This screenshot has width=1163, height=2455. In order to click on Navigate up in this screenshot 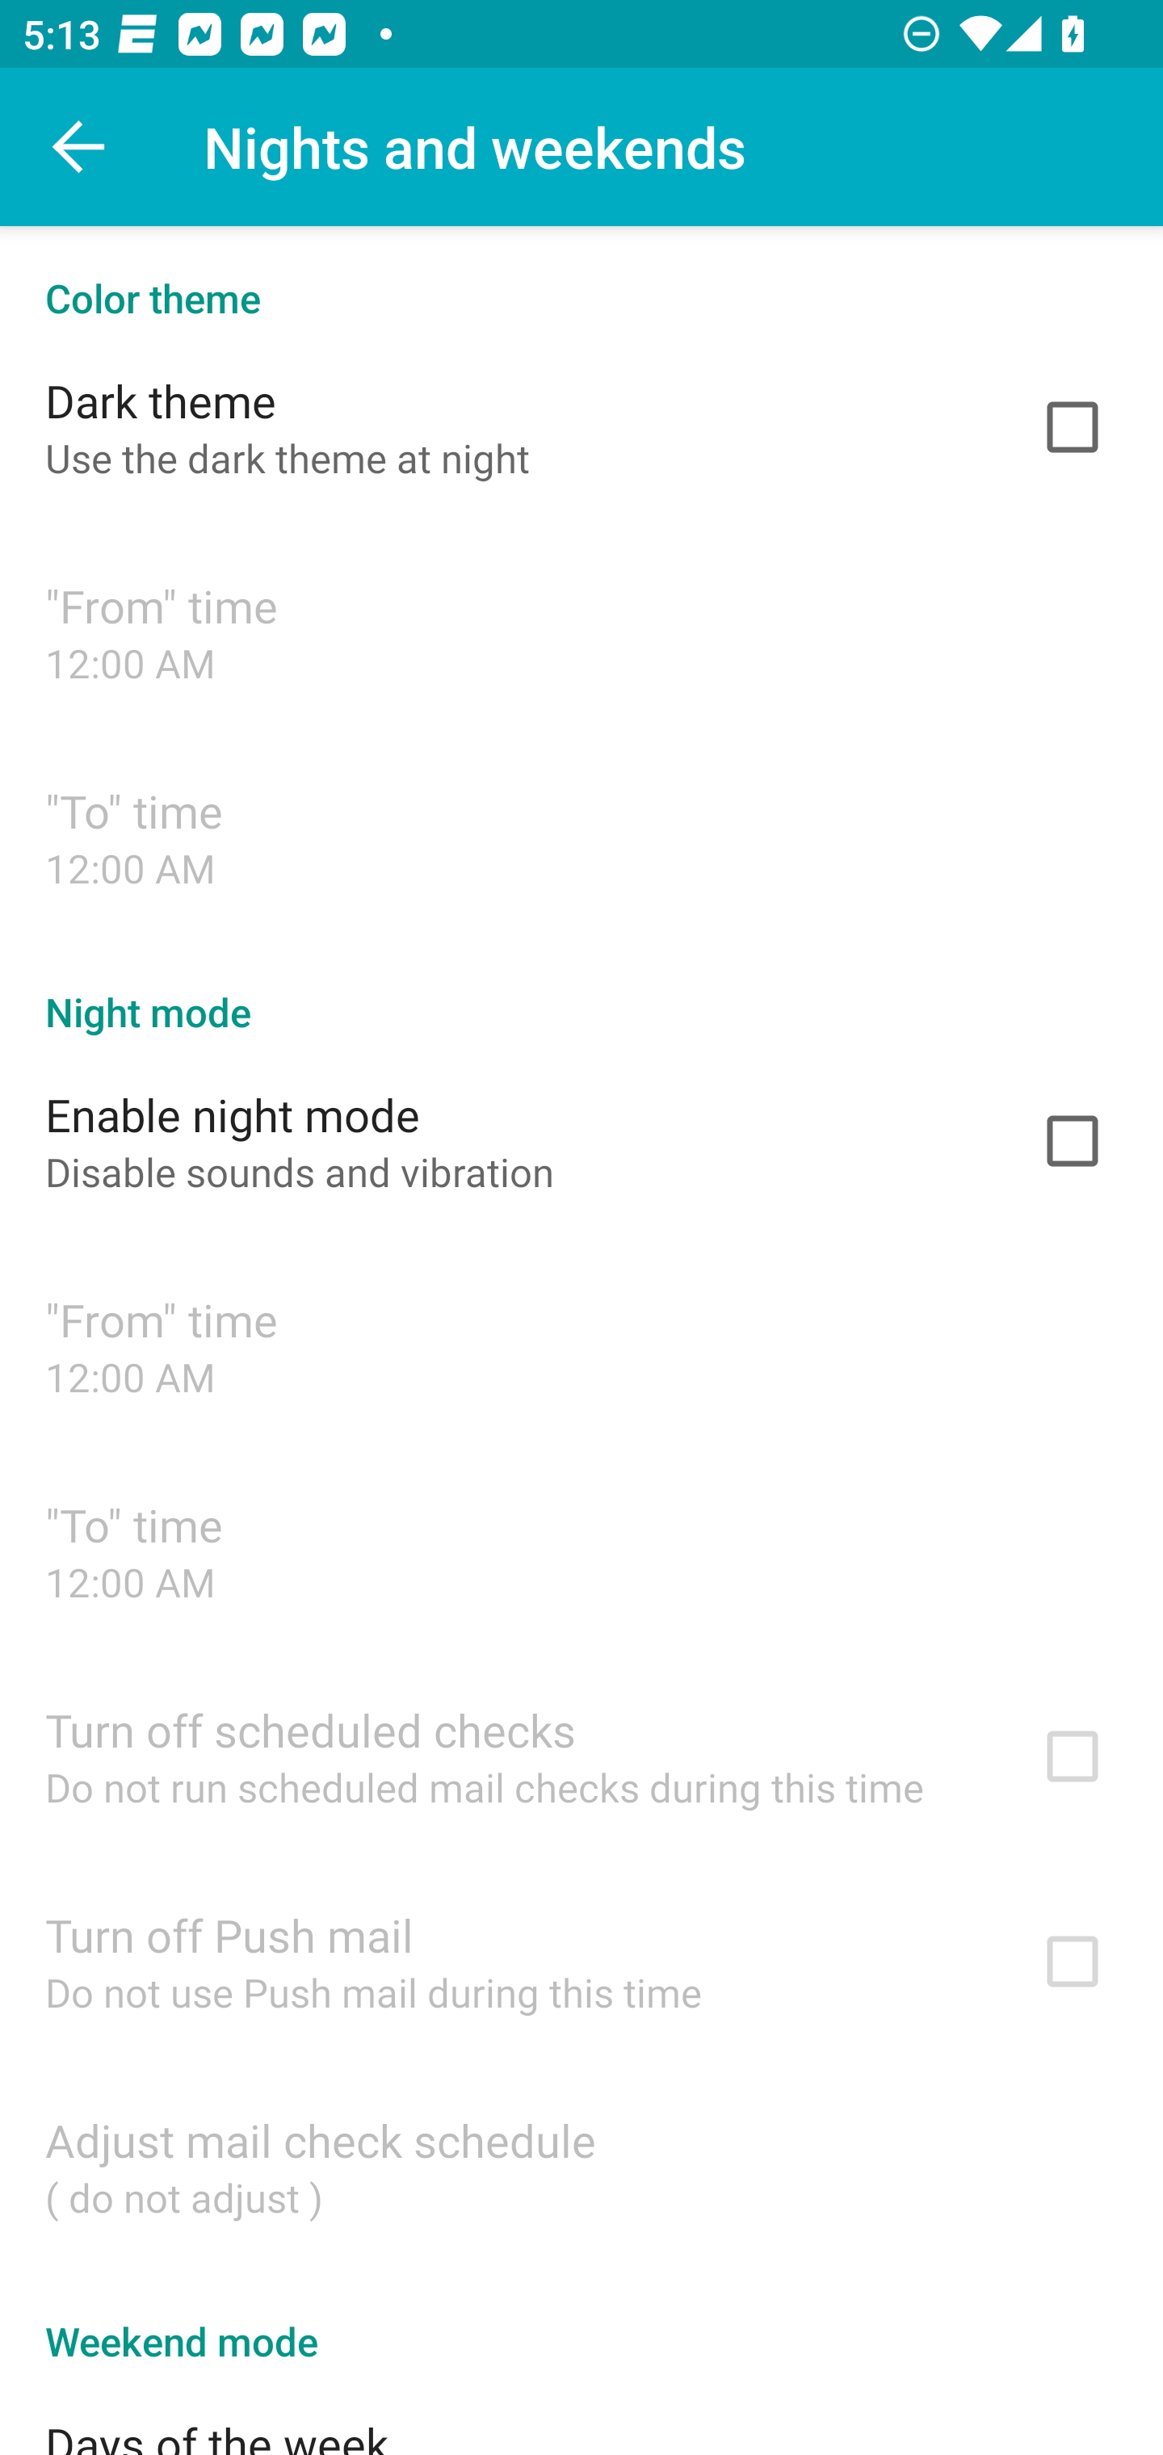, I will do `click(79, 147)`.